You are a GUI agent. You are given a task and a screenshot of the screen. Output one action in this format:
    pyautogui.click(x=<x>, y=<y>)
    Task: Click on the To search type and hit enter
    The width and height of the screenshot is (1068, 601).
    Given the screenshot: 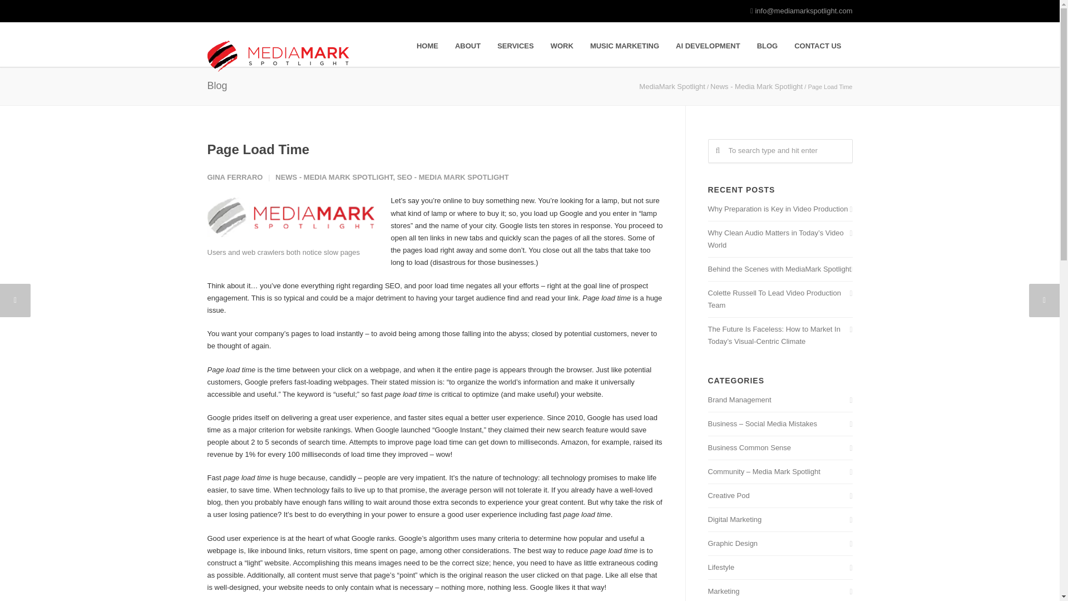 What is the action you would take?
    pyautogui.click(x=780, y=150)
    